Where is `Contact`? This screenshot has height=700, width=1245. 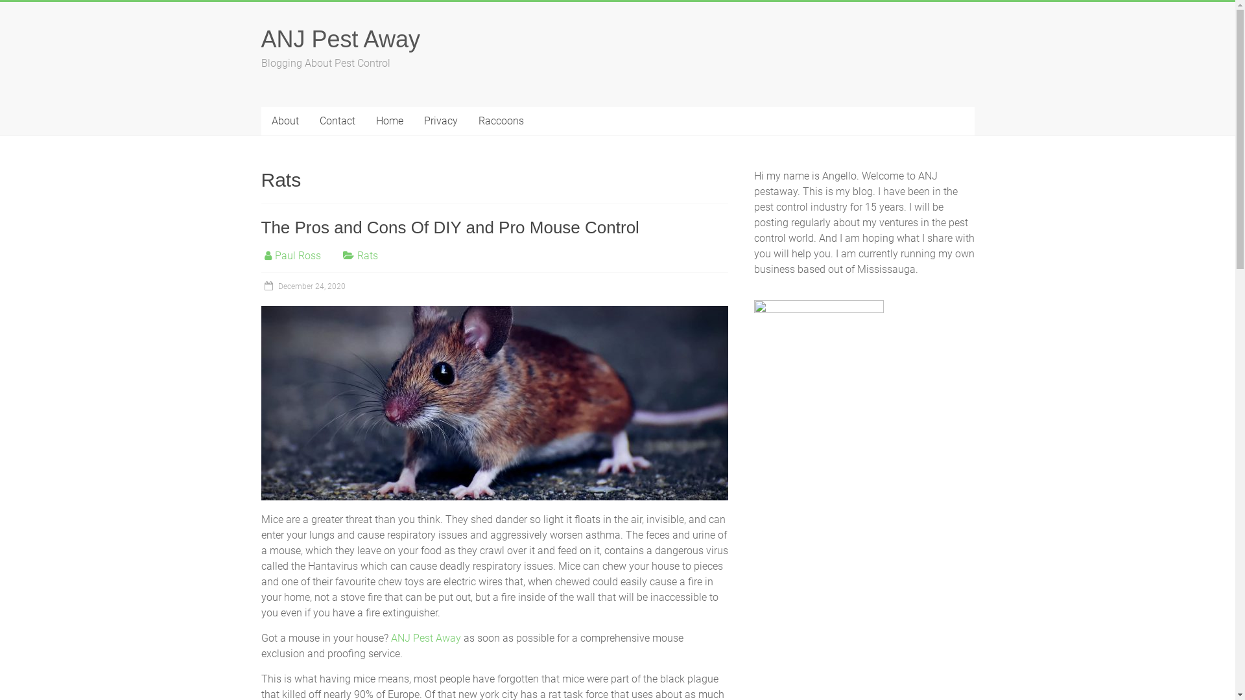
Contact is located at coordinates (337, 121).